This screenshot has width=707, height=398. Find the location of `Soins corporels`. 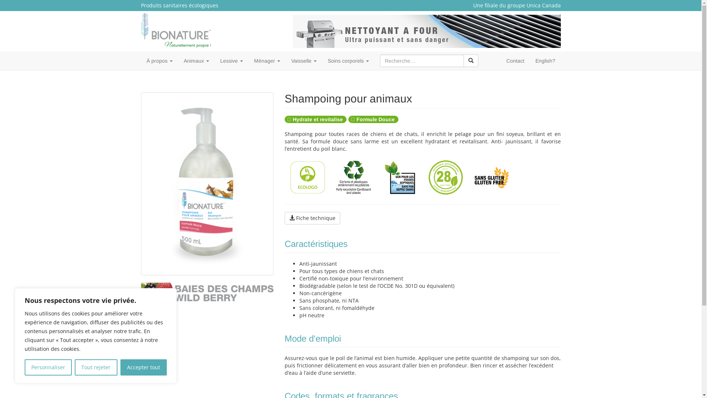

Soins corporels is located at coordinates (348, 61).